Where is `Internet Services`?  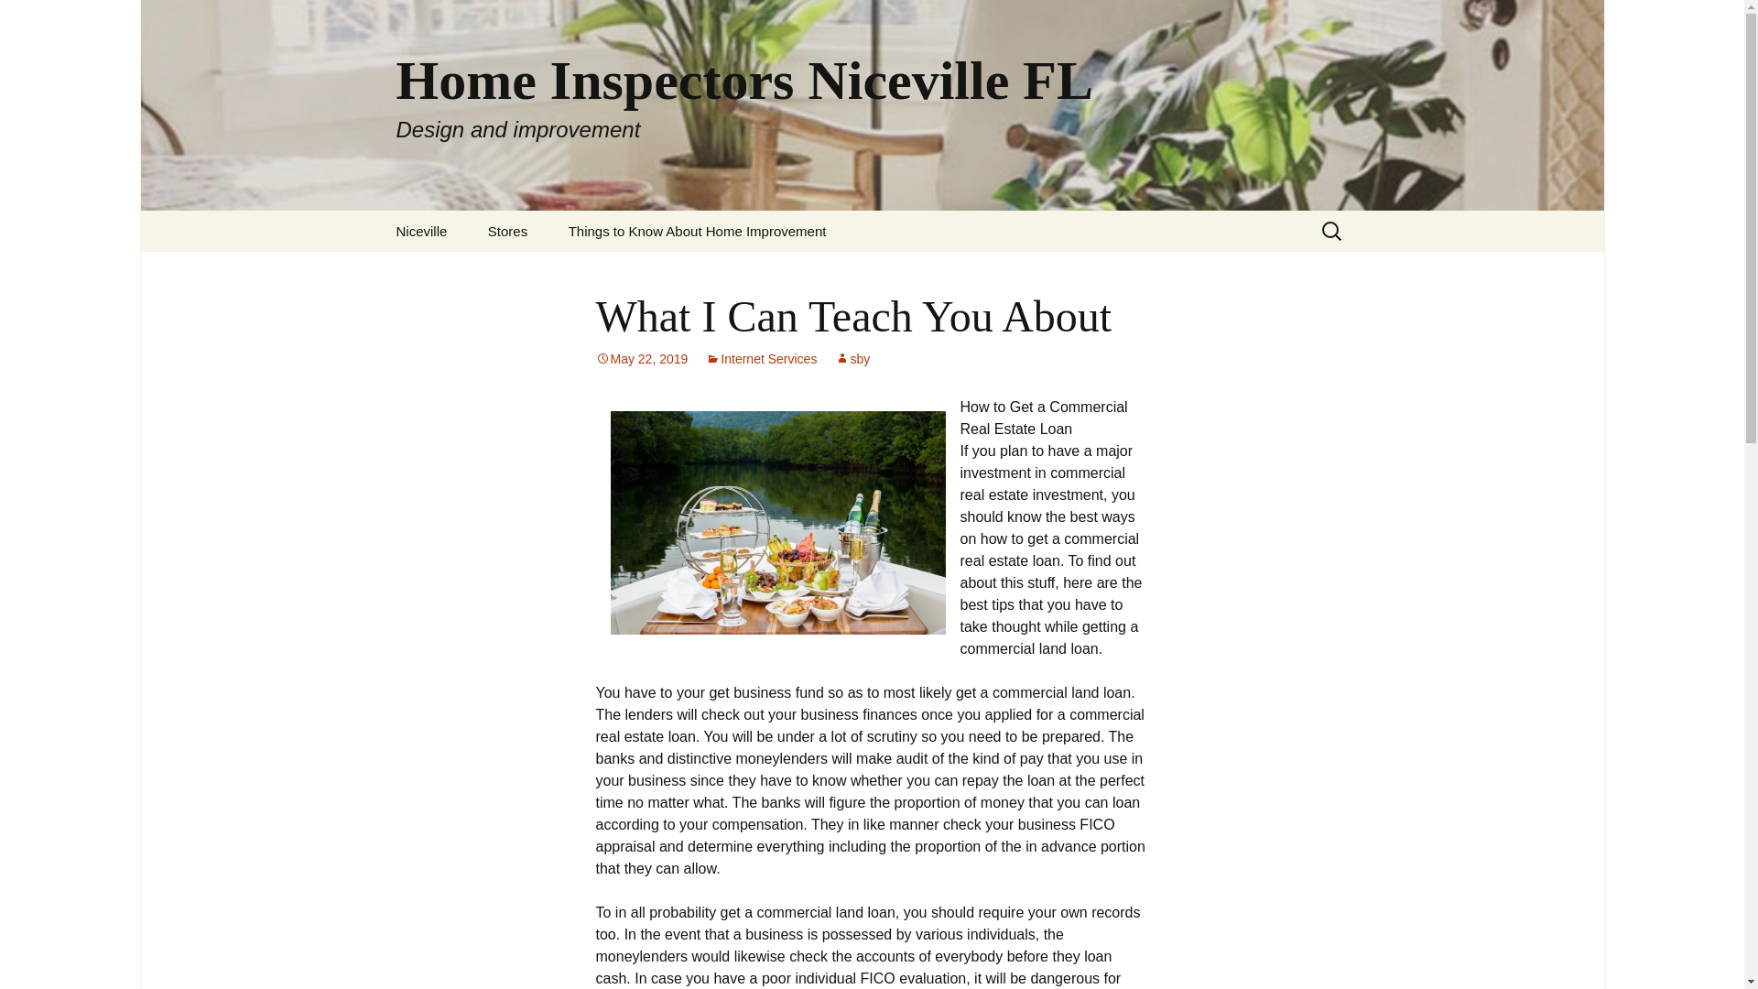 Internet Services is located at coordinates (762, 359).